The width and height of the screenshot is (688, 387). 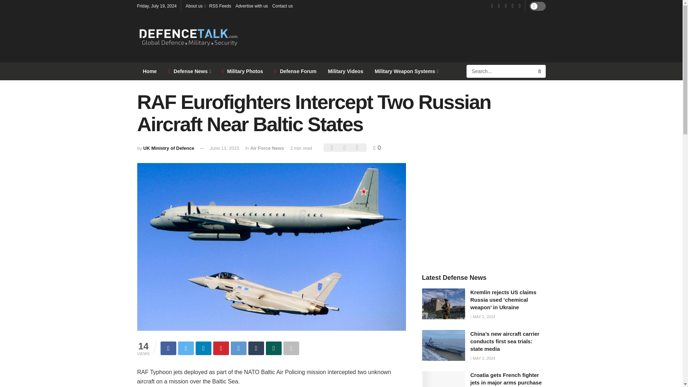 I want to click on Military Weapon Systems, so click(x=406, y=71).